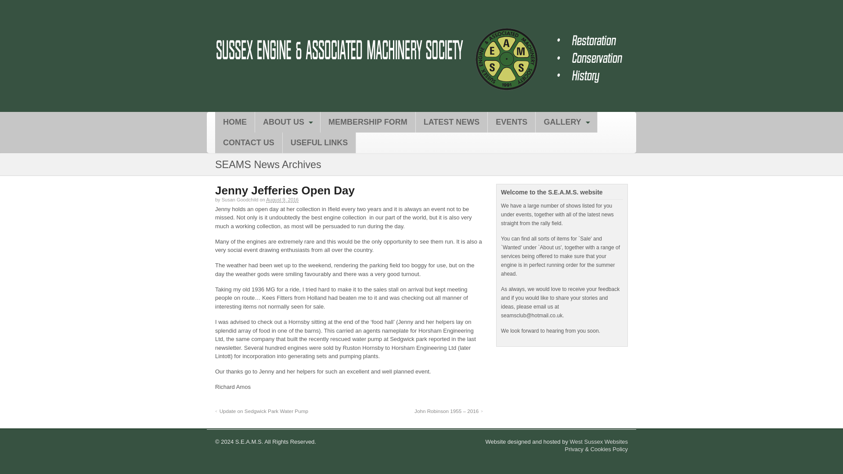 This screenshot has height=474, width=843. Describe the element at coordinates (319, 143) in the screenshot. I see `USEFUL LINKS` at that location.